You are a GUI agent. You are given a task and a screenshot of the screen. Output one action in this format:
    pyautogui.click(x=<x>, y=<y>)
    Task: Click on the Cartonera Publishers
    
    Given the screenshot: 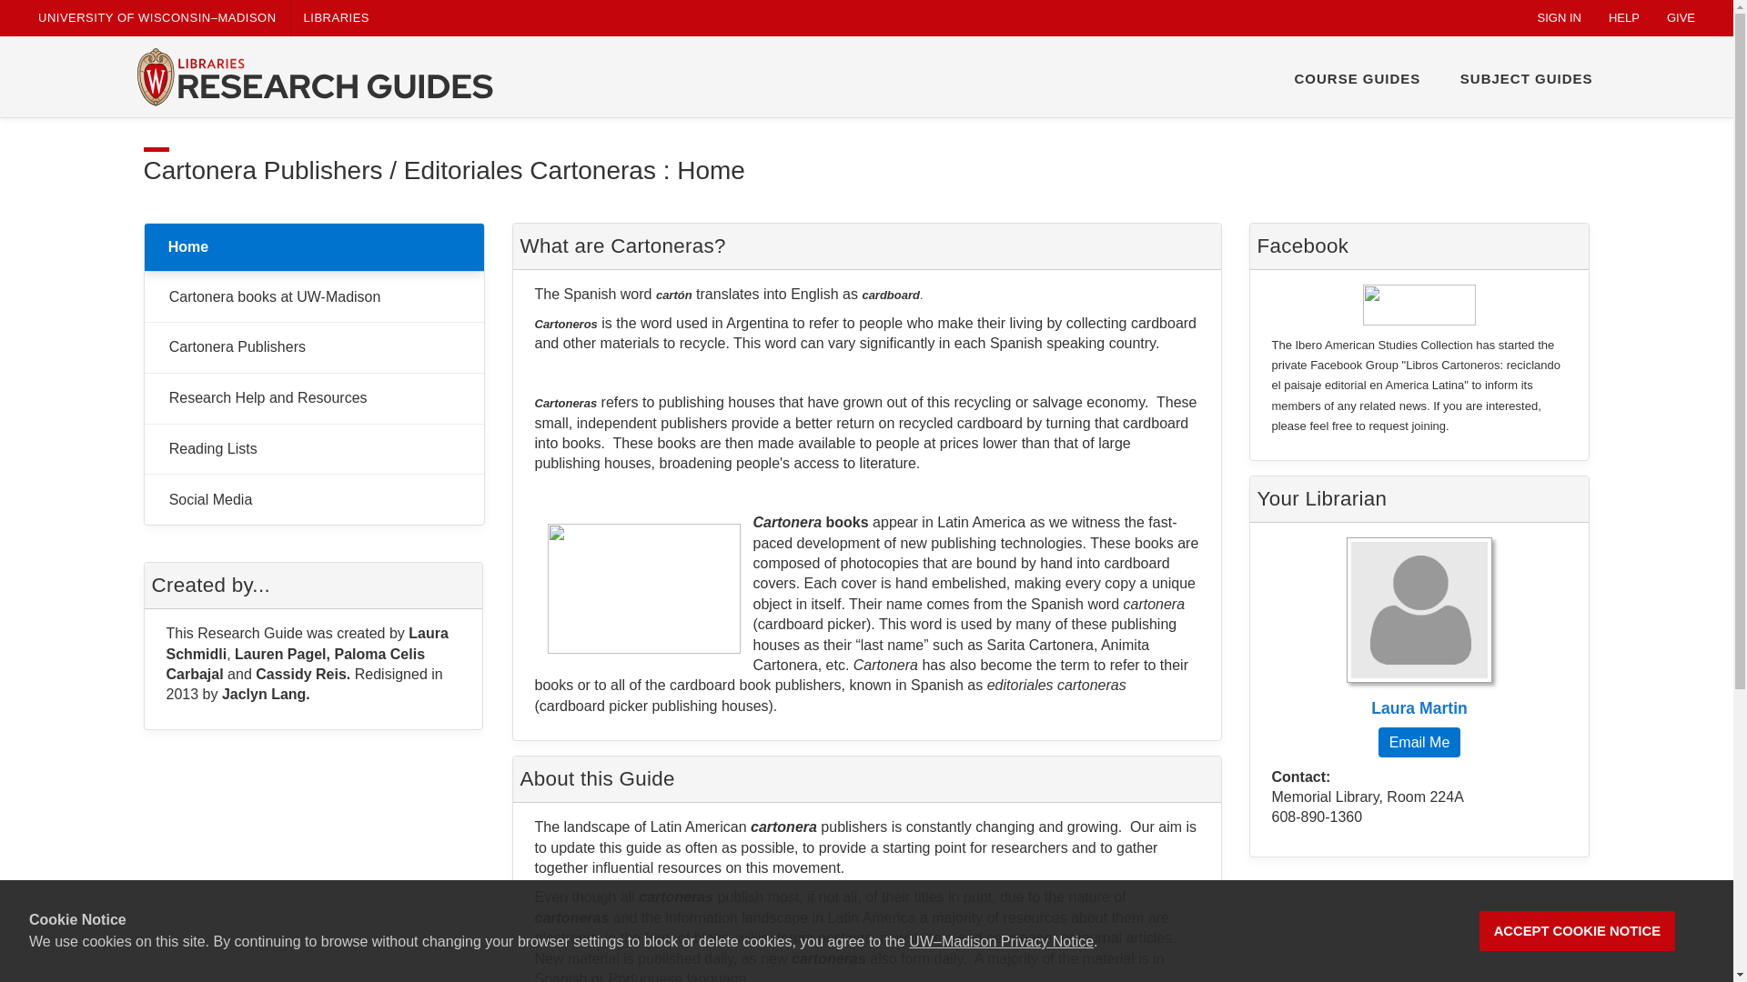 What is the action you would take?
    pyautogui.click(x=313, y=347)
    